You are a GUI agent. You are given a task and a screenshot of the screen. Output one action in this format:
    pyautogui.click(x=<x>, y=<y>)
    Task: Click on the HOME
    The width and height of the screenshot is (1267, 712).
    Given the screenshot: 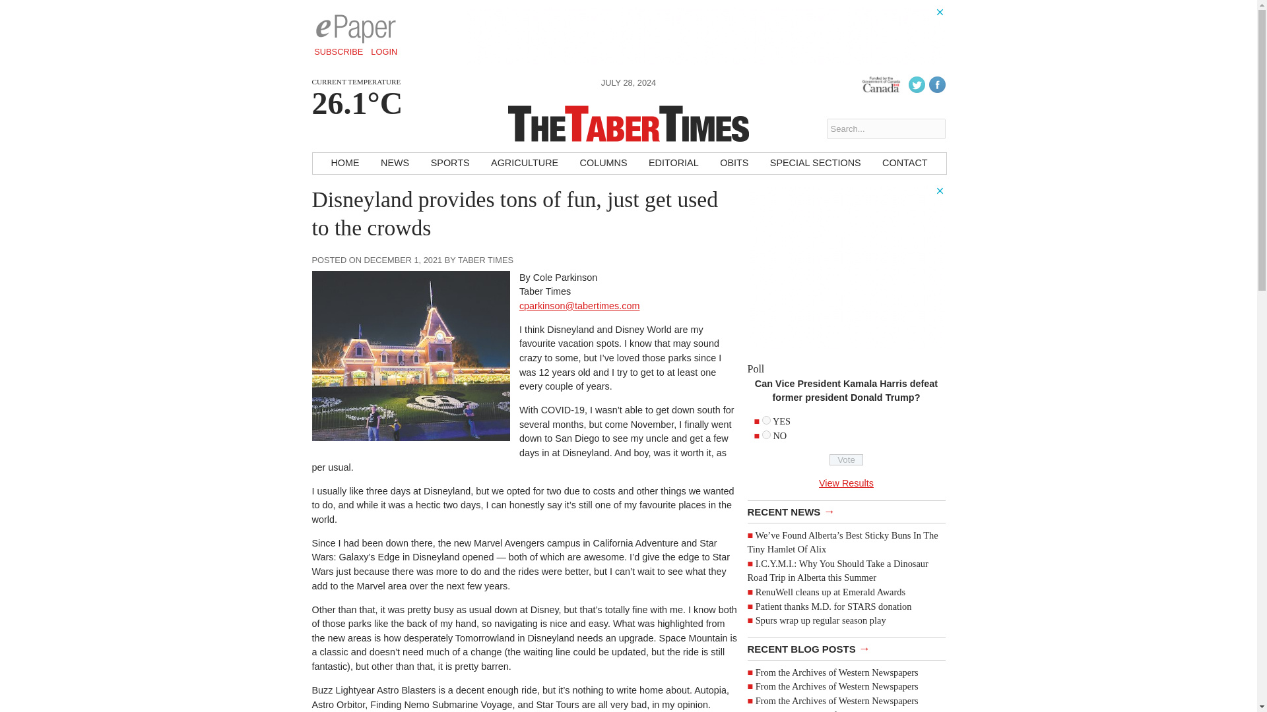 What is the action you would take?
    pyautogui.click(x=344, y=163)
    